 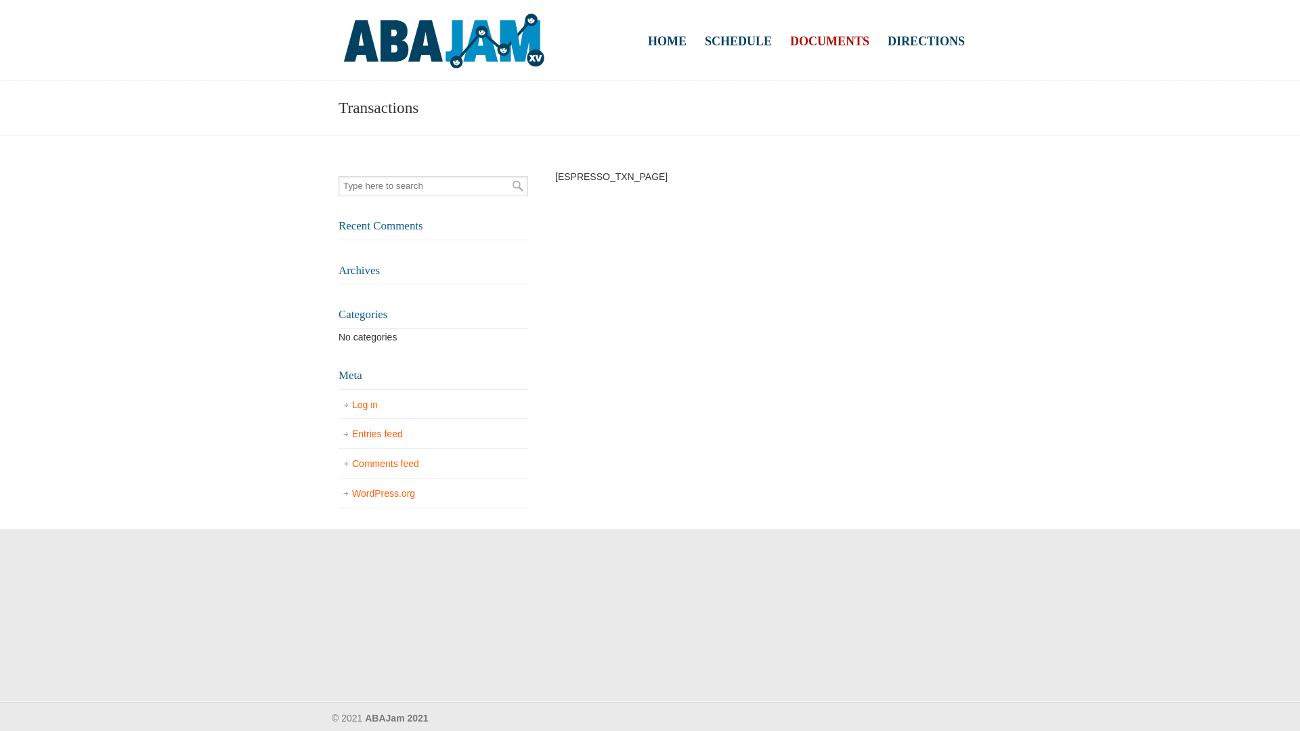 What do you see at coordinates (668, 41) in the screenshot?
I see `HOME` at bounding box center [668, 41].